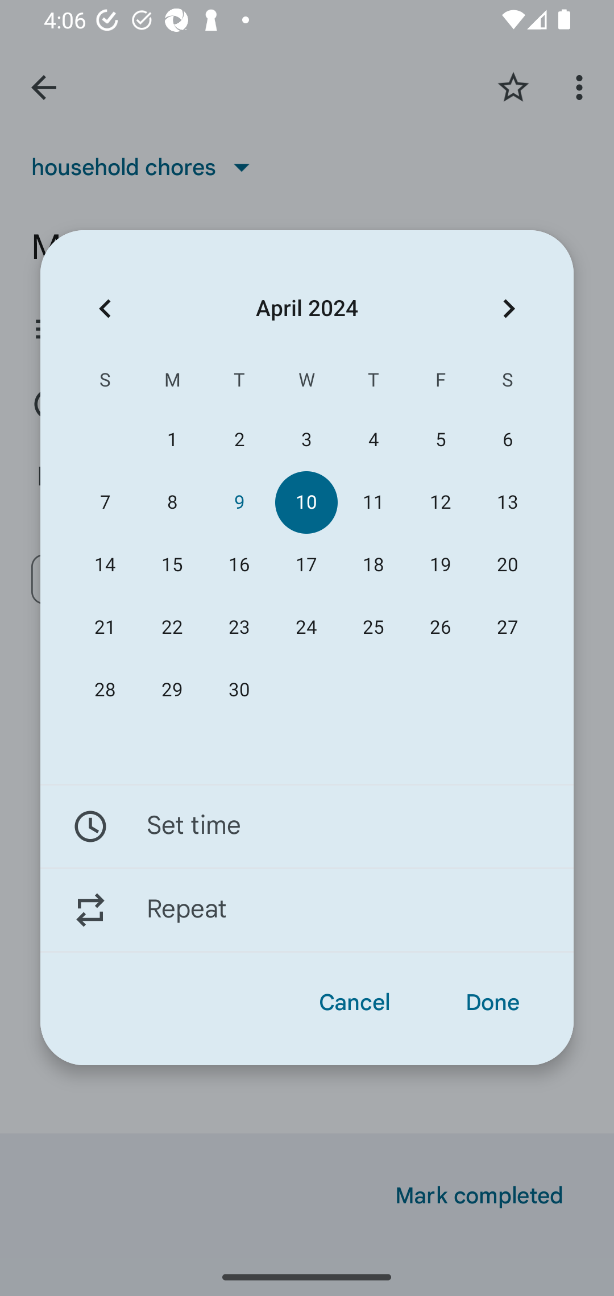 This screenshot has width=614, height=1296. I want to click on 23 23 April 2024, so click(239, 627).